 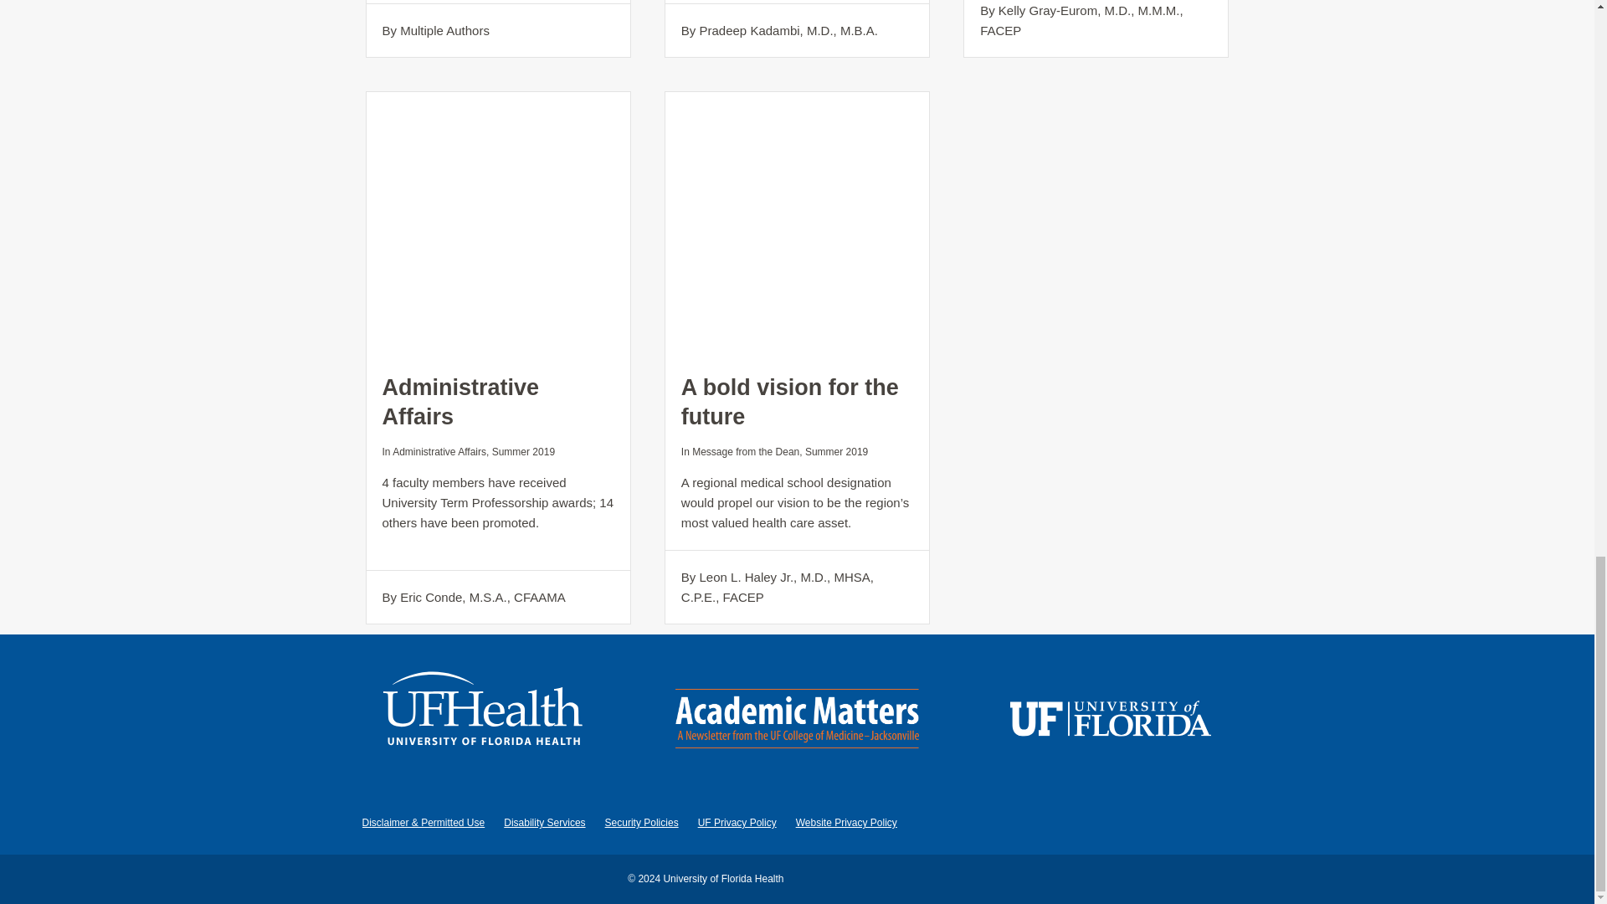 What do you see at coordinates (797, 722) in the screenshot?
I see `Publication Logo` at bounding box center [797, 722].